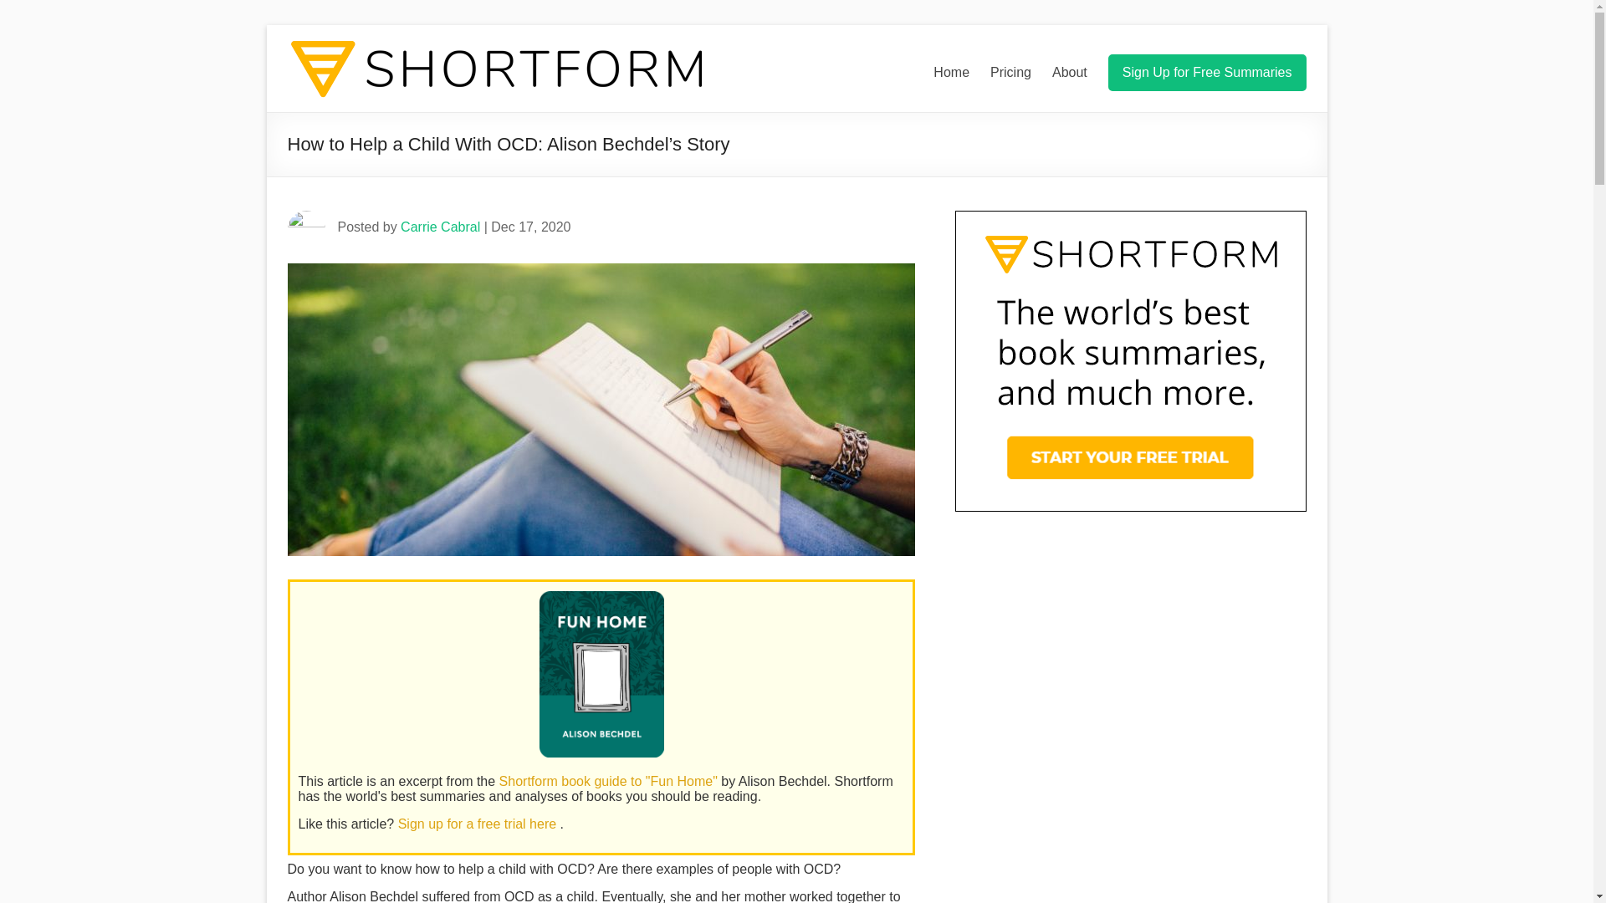  I want to click on About, so click(1069, 72).